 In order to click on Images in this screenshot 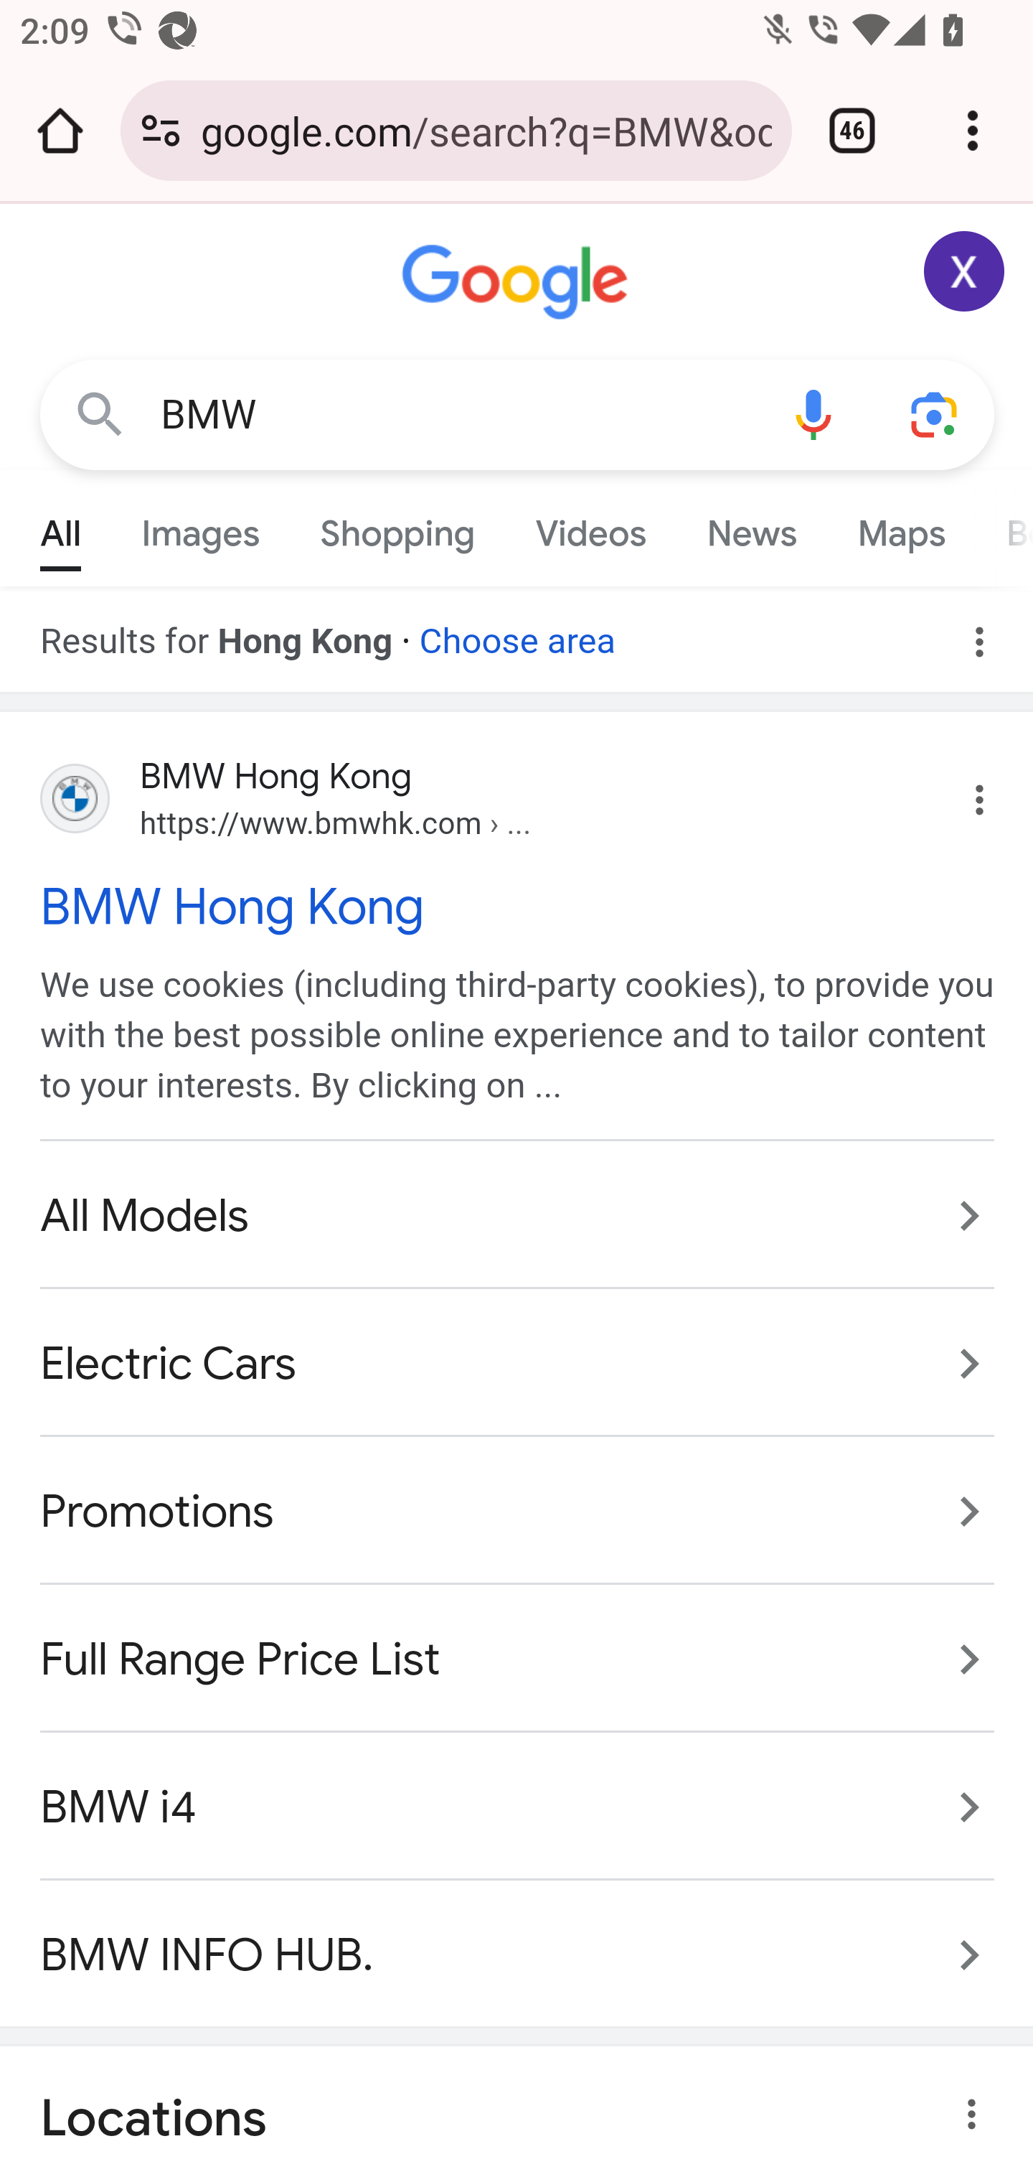, I will do `click(201, 527)`.